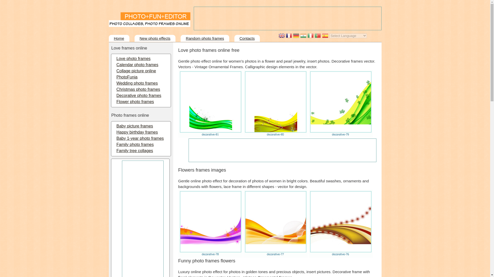 Image resolution: width=494 pixels, height=277 pixels. I want to click on Home, so click(119, 38).